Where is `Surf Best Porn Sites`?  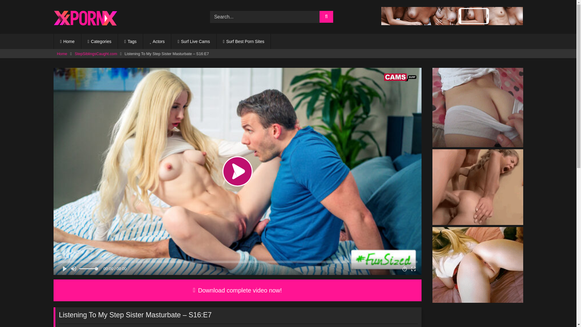
Surf Best Porn Sites is located at coordinates (244, 41).